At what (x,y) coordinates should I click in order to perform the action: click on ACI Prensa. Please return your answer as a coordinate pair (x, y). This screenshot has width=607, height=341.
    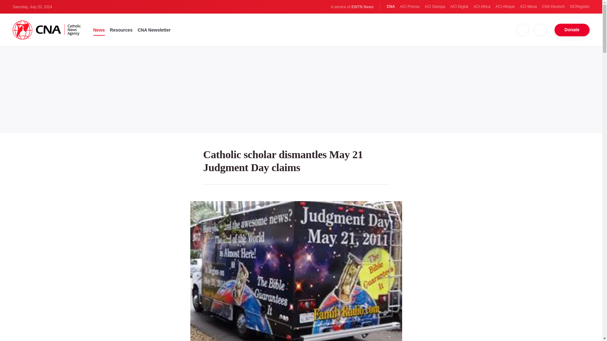
    Looking at the image, I should click on (410, 7).